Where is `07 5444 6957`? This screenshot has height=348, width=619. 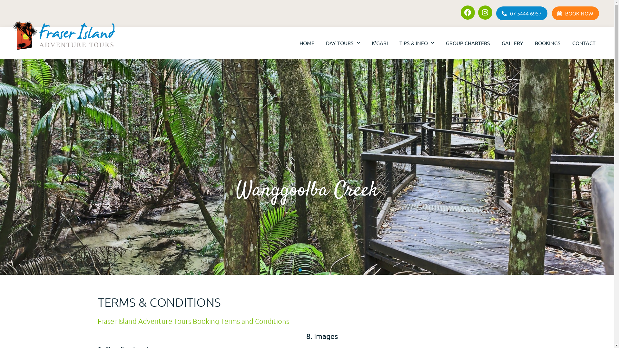
07 5444 6957 is located at coordinates (522, 14).